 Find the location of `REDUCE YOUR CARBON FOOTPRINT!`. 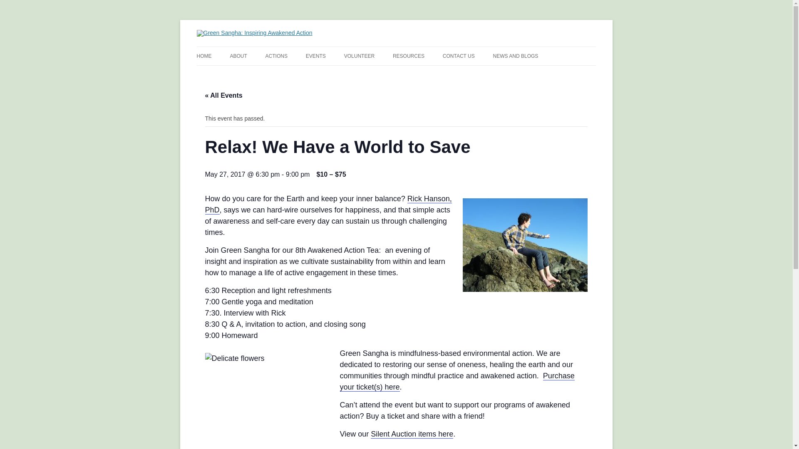

REDUCE YOUR CARBON FOOTPRINT! is located at coordinates (307, 79).